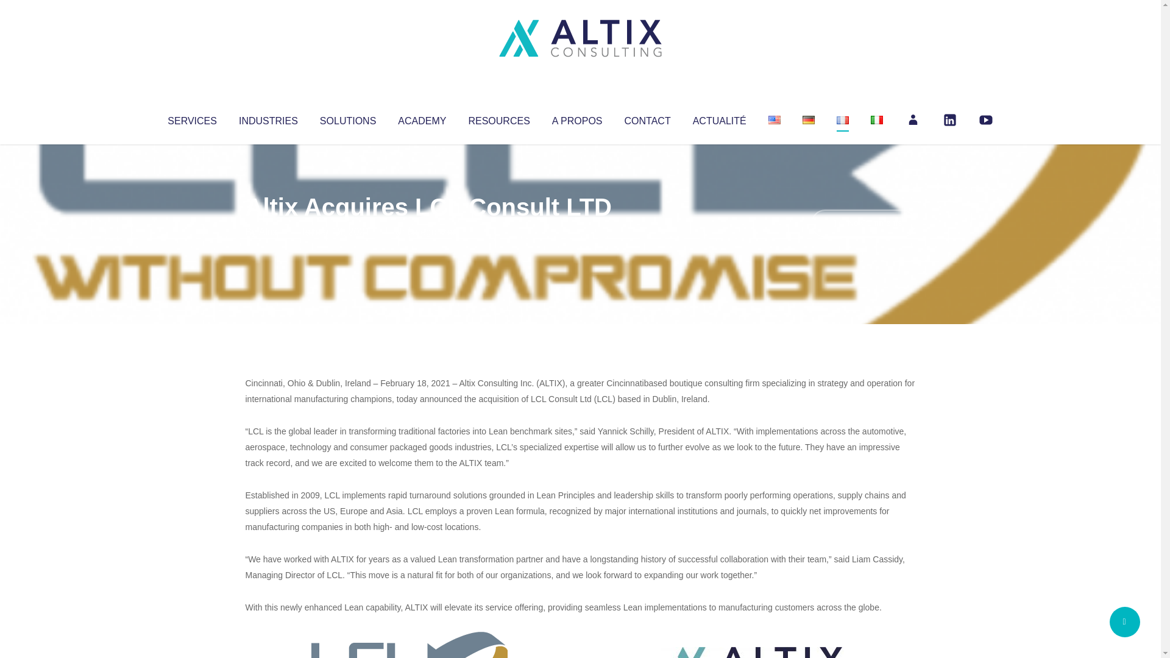 Image resolution: width=1170 pixels, height=658 pixels. Describe the element at coordinates (426, 232) in the screenshot. I see `Uncategorized` at that location.